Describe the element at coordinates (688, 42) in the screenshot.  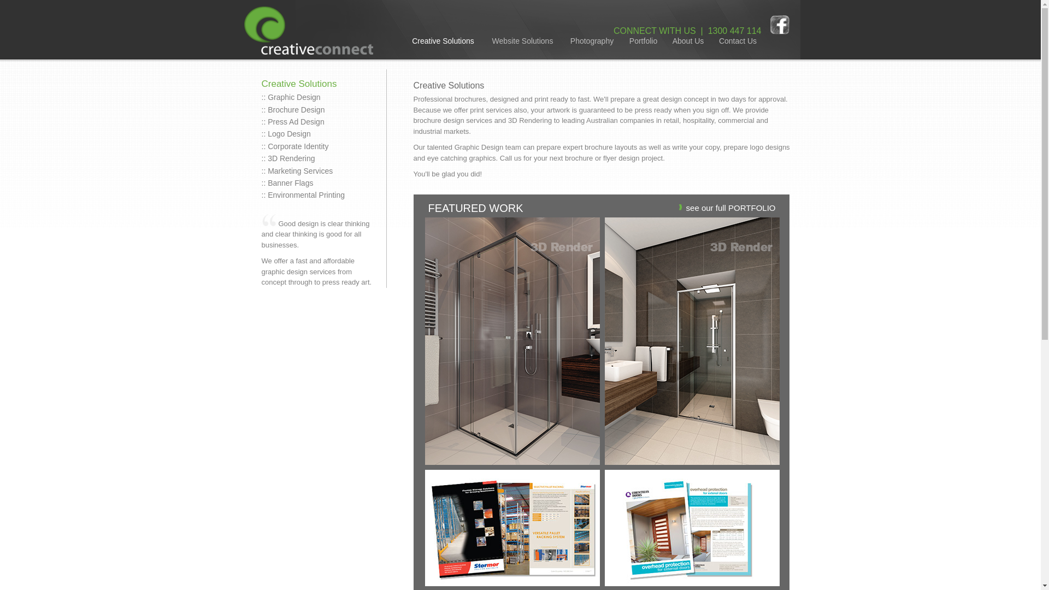
I see `About Us` at that location.